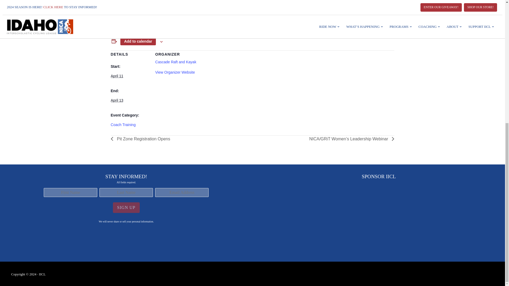 Image resolution: width=509 pixels, height=286 pixels. What do you see at coordinates (126, 207) in the screenshot?
I see `Sign Up` at bounding box center [126, 207].